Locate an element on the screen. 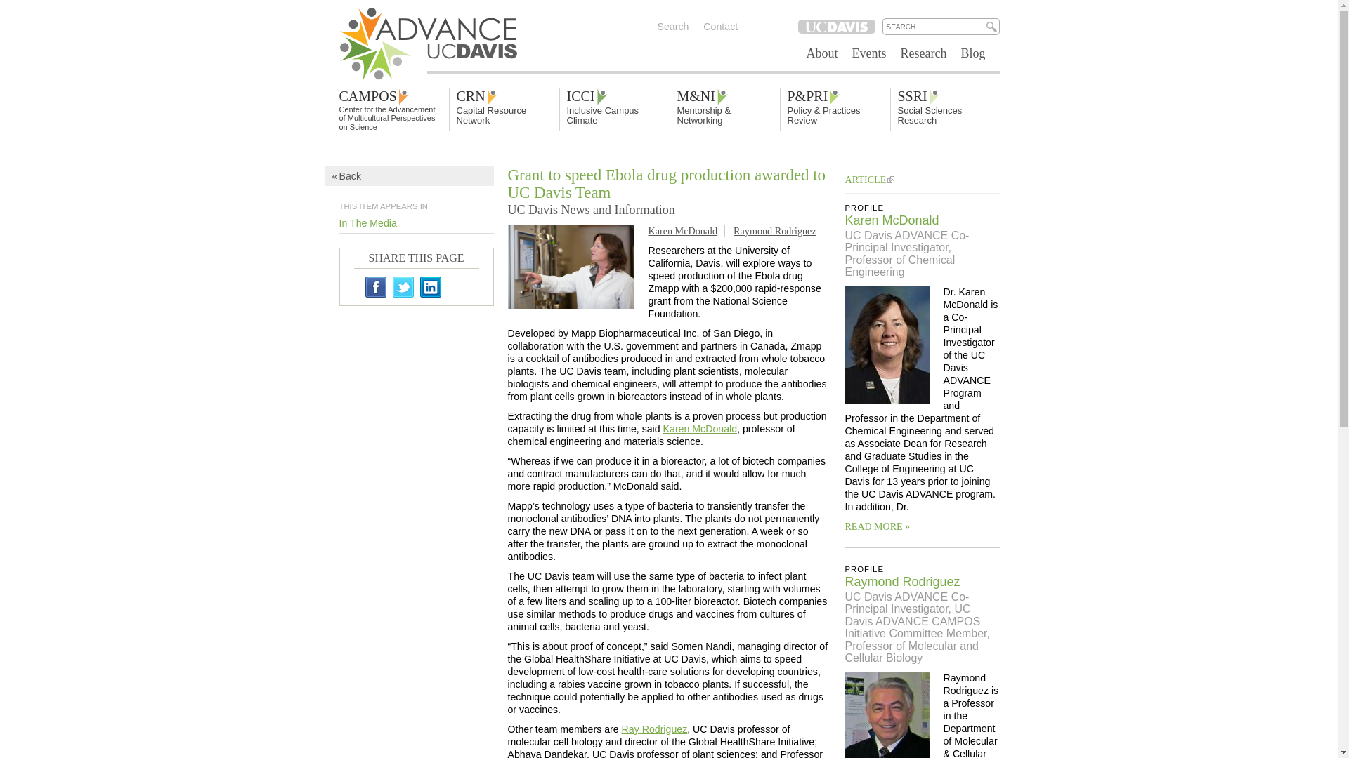 The height and width of the screenshot is (758, 1349). Research is located at coordinates (923, 53).